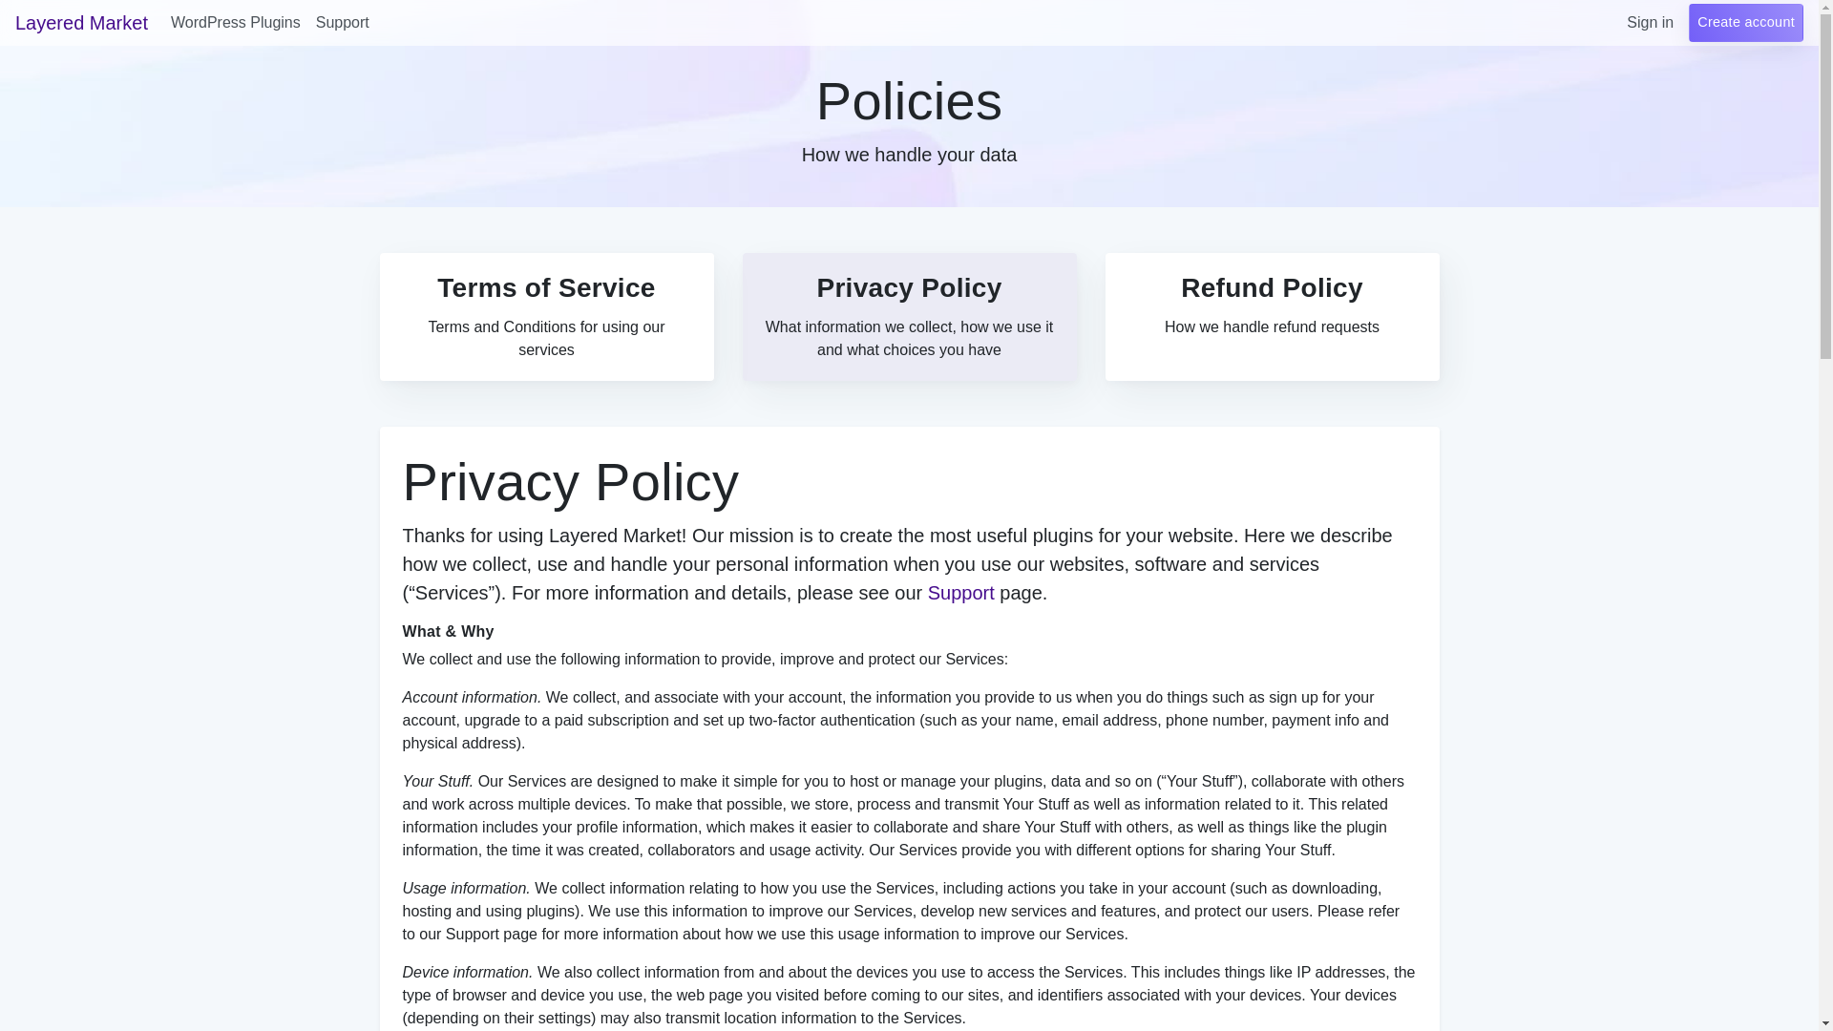 Image resolution: width=1833 pixels, height=1031 pixels. What do you see at coordinates (960, 592) in the screenshot?
I see `Support` at bounding box center [960, 592].